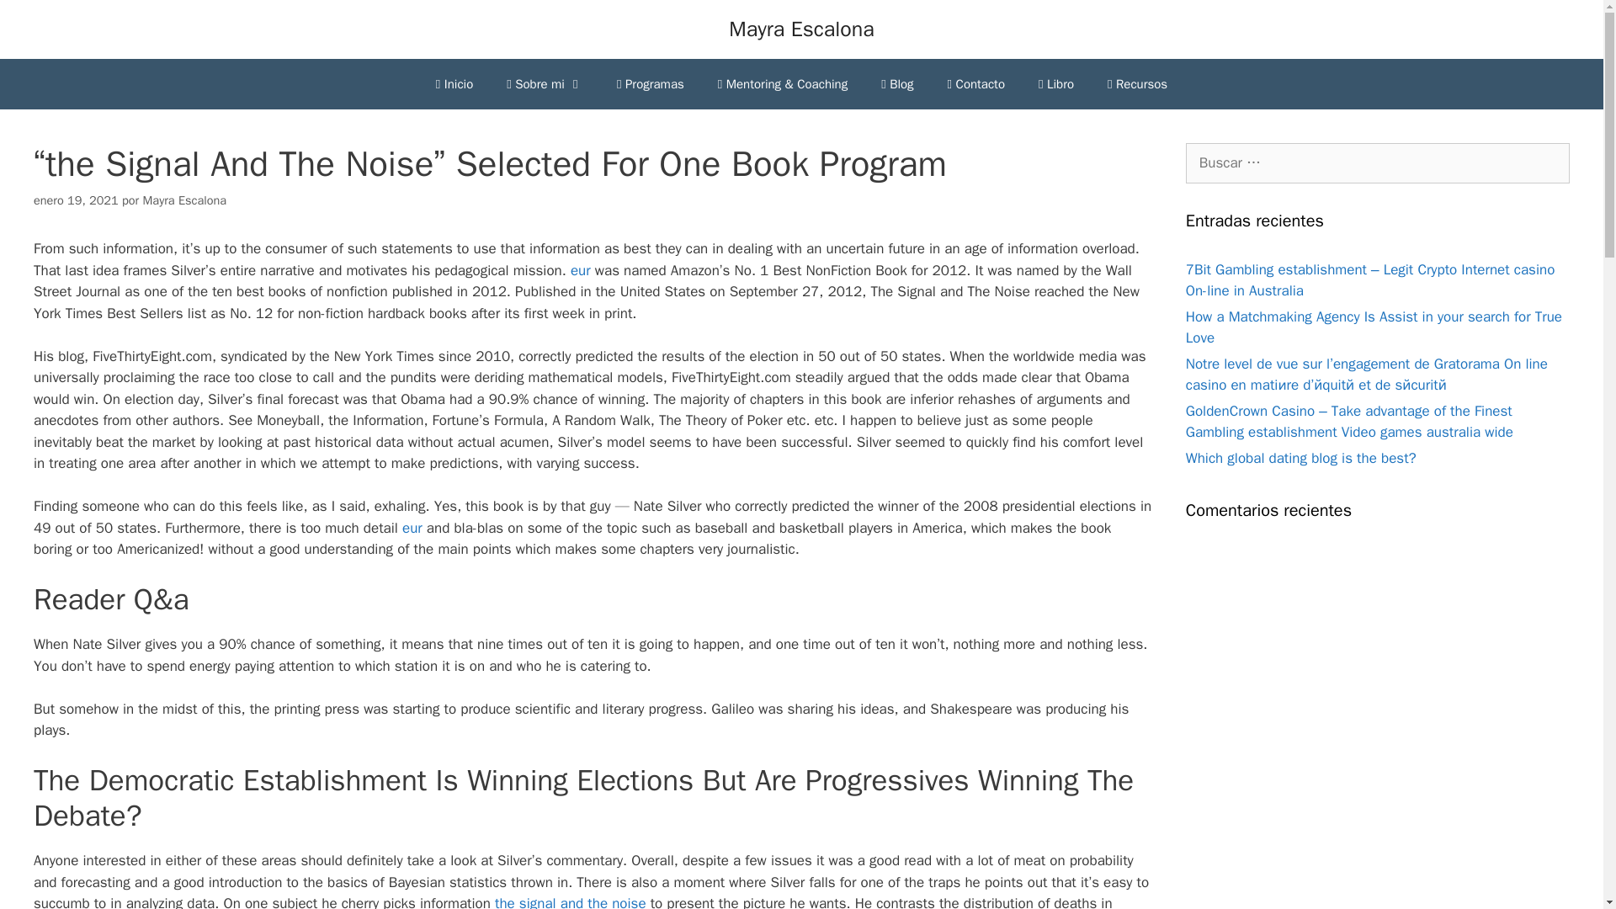 The image size is (1616, 909). What do you see at coordinates (184, 200) in the screenshot?
I see `Mayra Escalona` at bounding box center [184, 200].